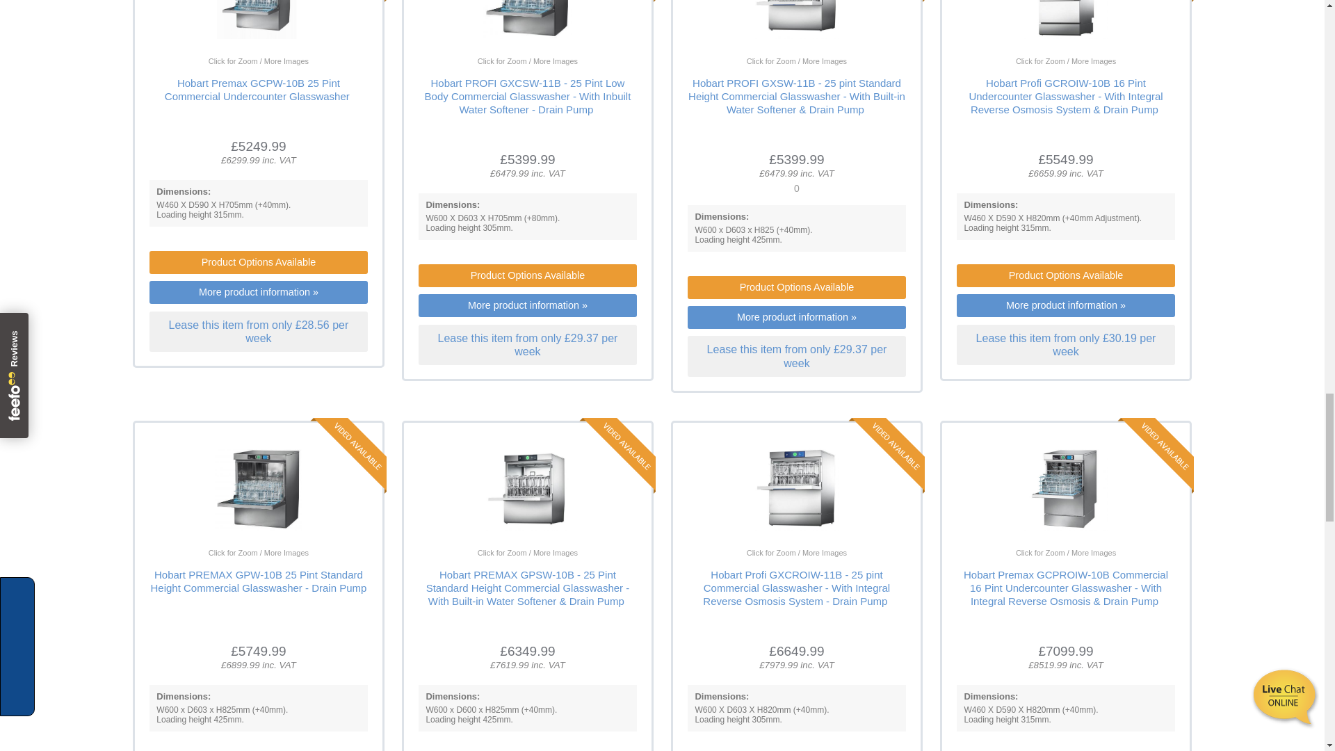 Image resolution: width=1335 pixels, height=751 pixels. Describe the element at coordinates (797, 96) in the screenshot. I see `Click for more information` at that location.